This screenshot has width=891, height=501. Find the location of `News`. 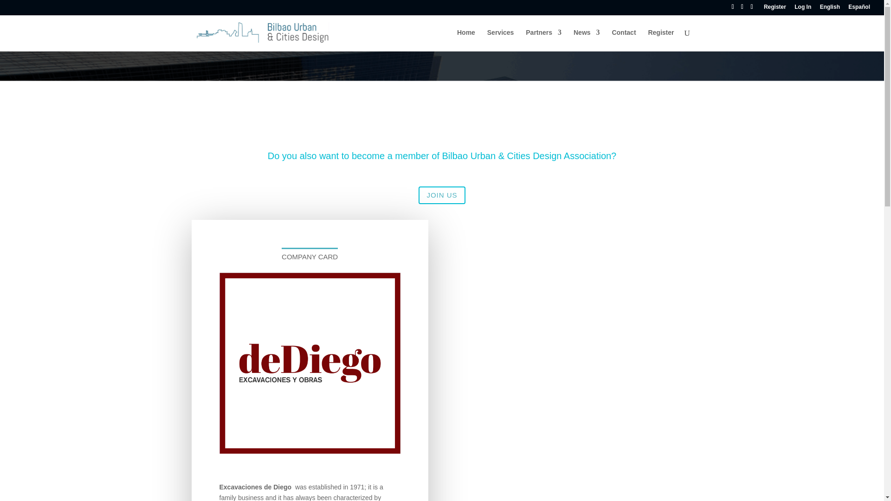

News is located at coordinates (587, 40).